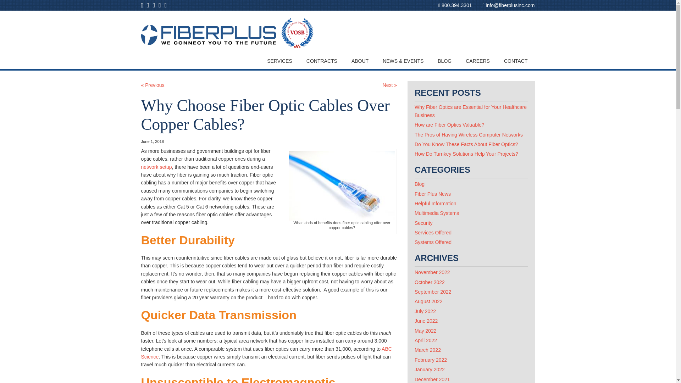  Describe the element at coordinates (455, 5) in the screenshot. I see `800.394.3301` at that location.